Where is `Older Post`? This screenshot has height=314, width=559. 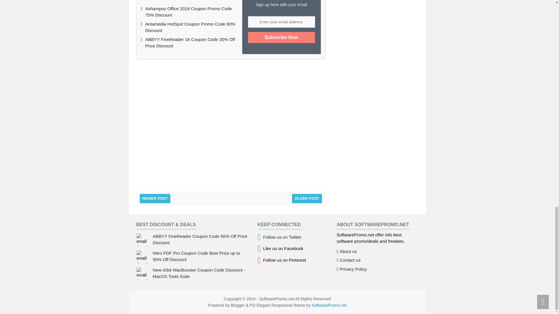 Older Post is located at coordinates (307, 198).